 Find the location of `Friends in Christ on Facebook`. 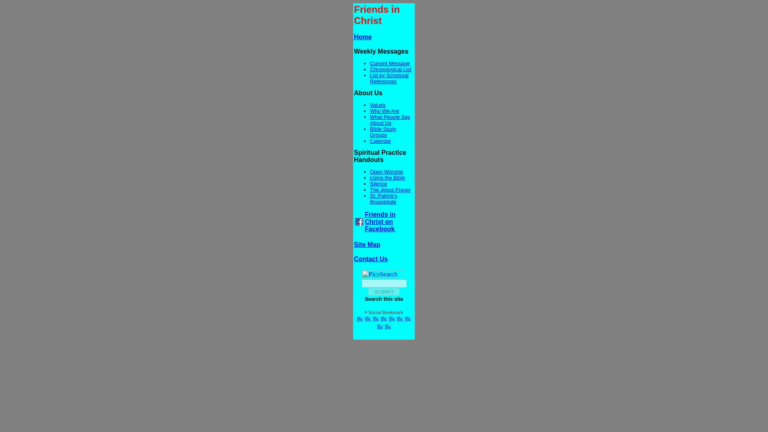

Friends in Christ on Facebook is located at coordinates (380, 222).